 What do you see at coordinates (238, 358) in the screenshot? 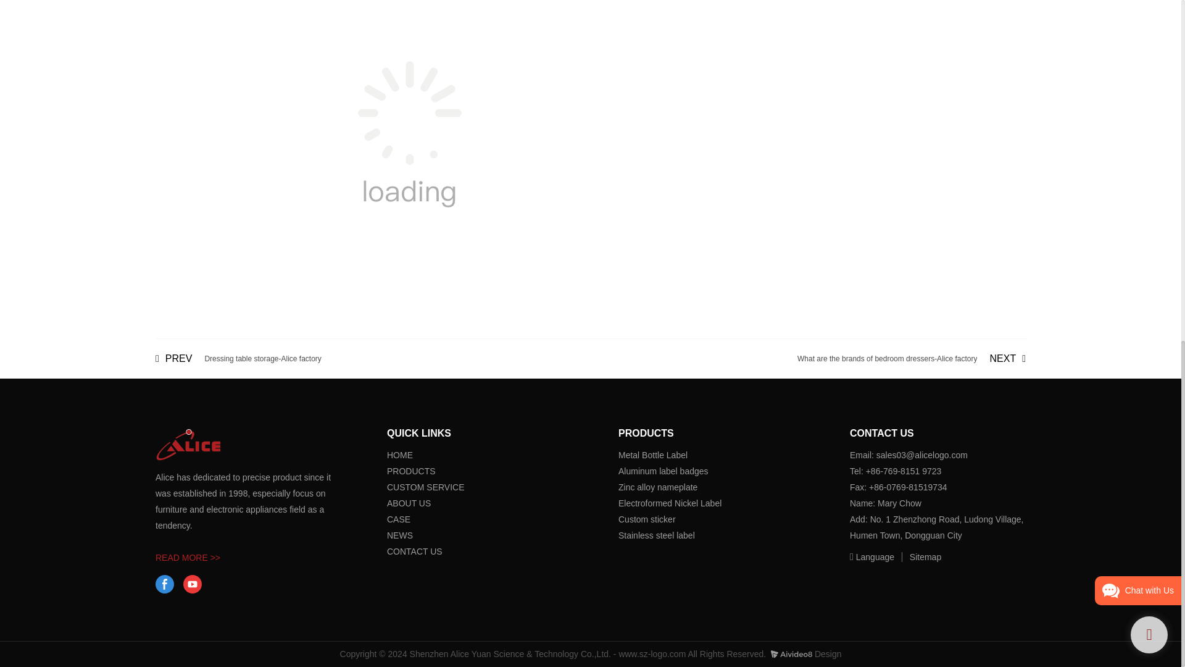
I see `ABOUT US` at bounding box center [238, 358].